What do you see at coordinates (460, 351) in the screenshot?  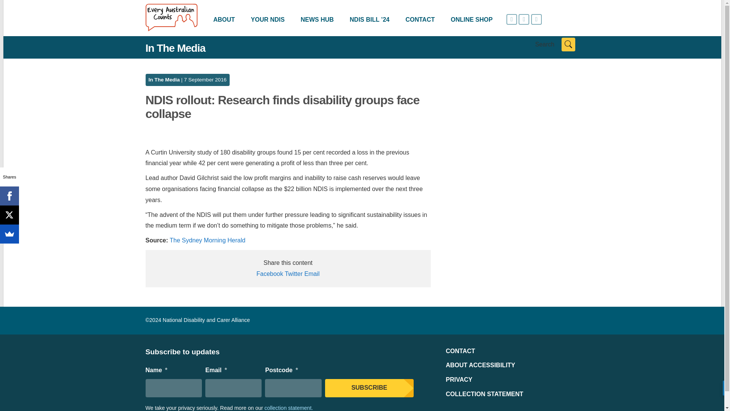 I see `CONTACT` at bounding box center [460, 351].